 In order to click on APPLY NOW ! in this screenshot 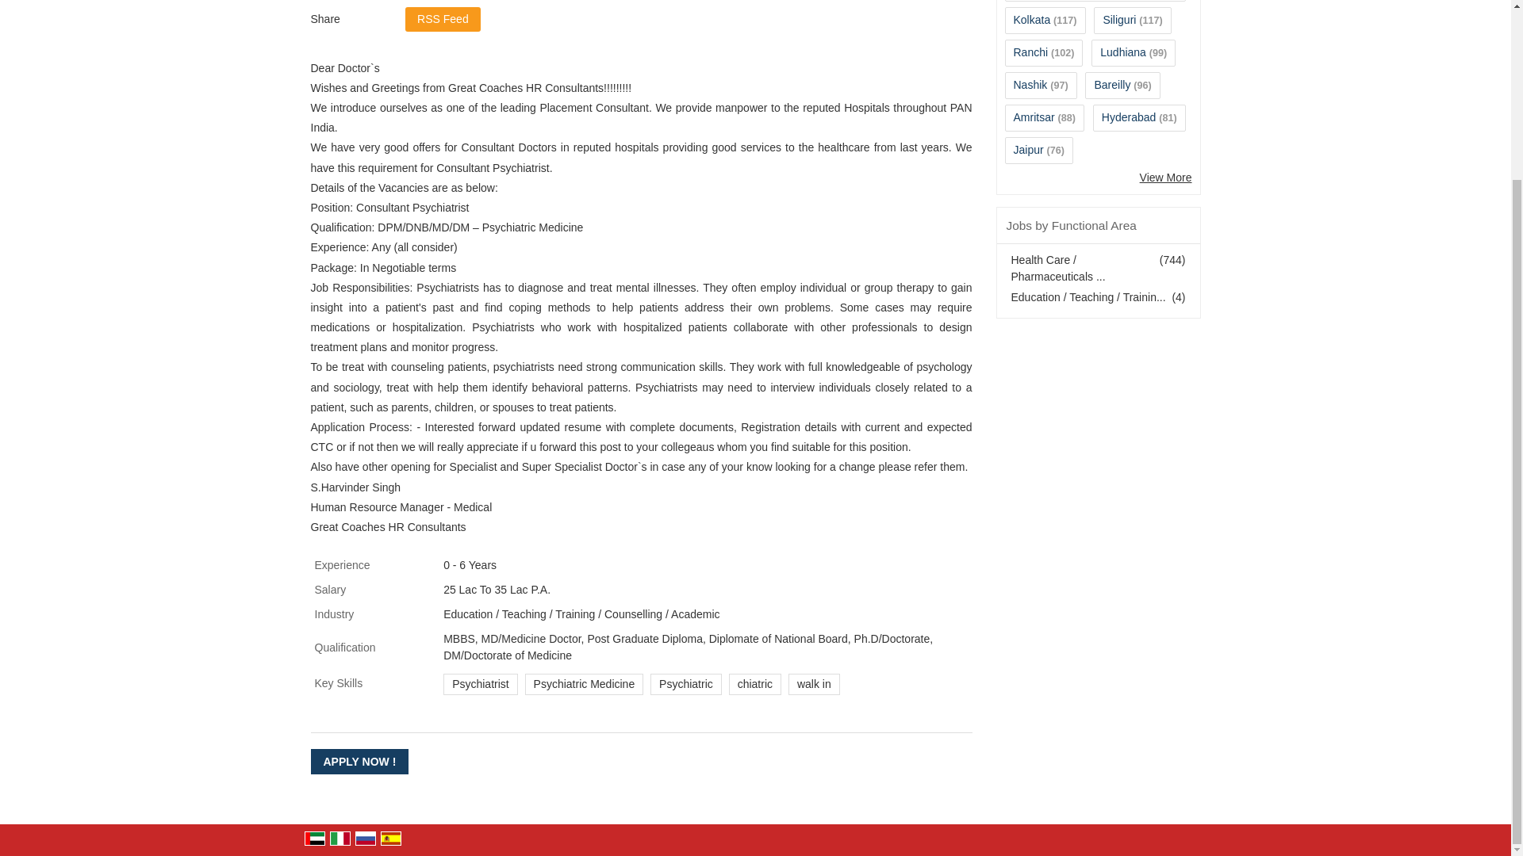, I will do `click(360, 762)`.